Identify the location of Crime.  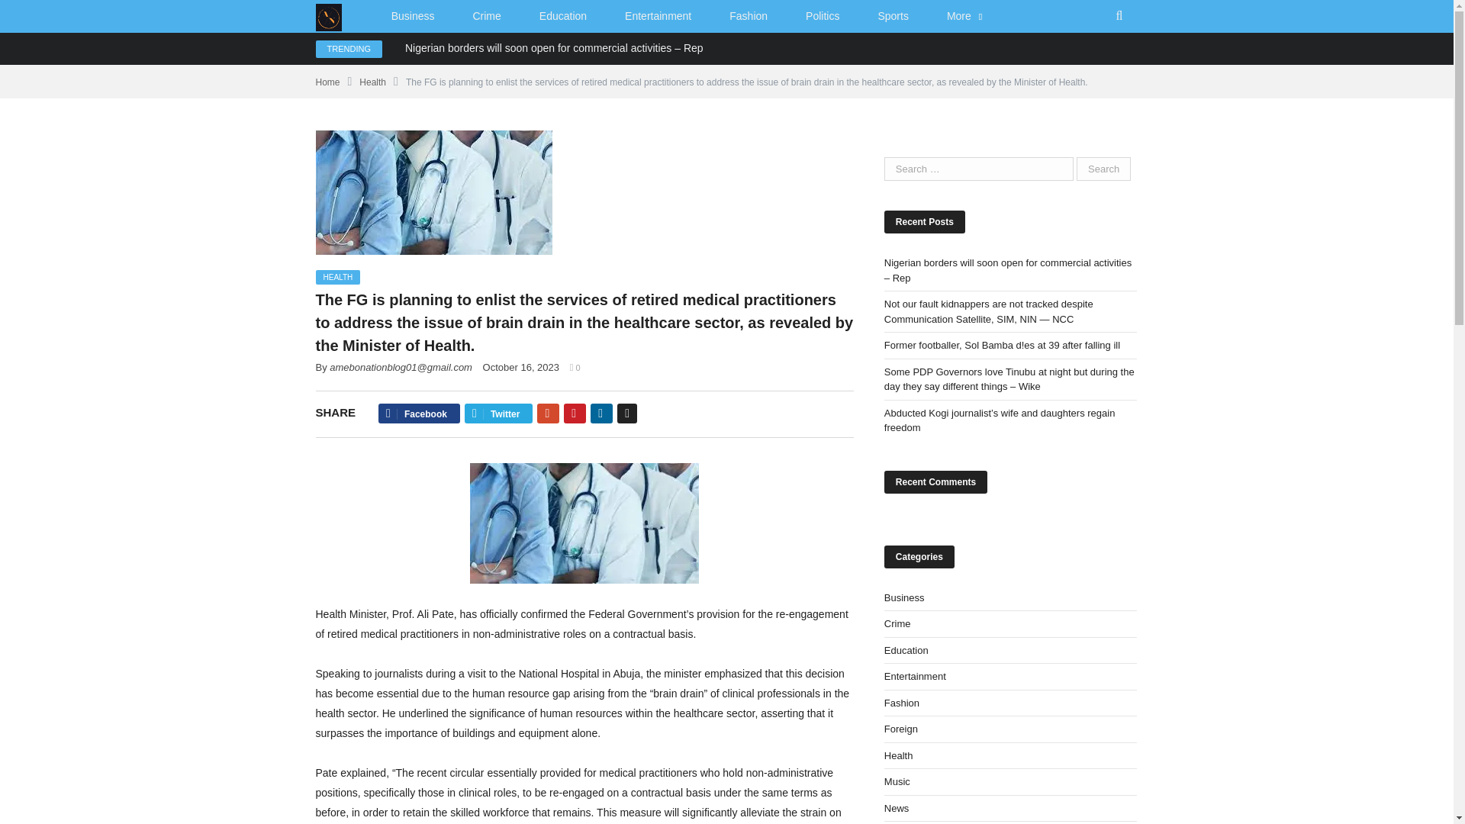
(486, 17).